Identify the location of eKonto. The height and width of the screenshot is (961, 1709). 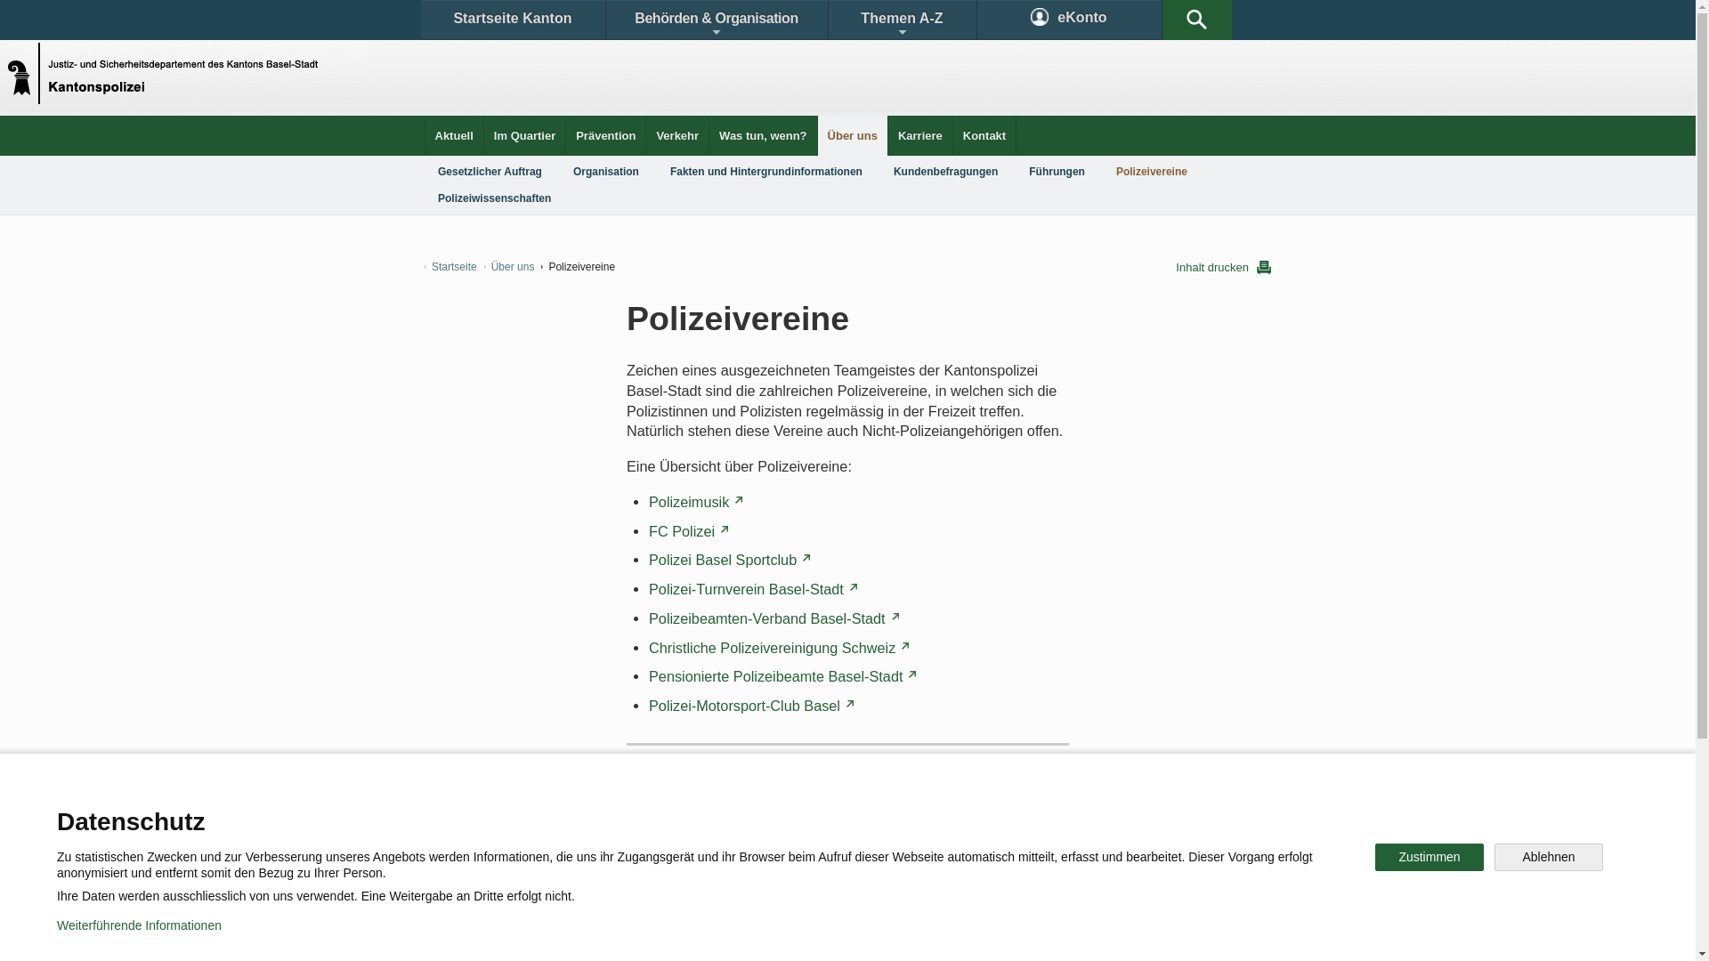
(1070, 20).